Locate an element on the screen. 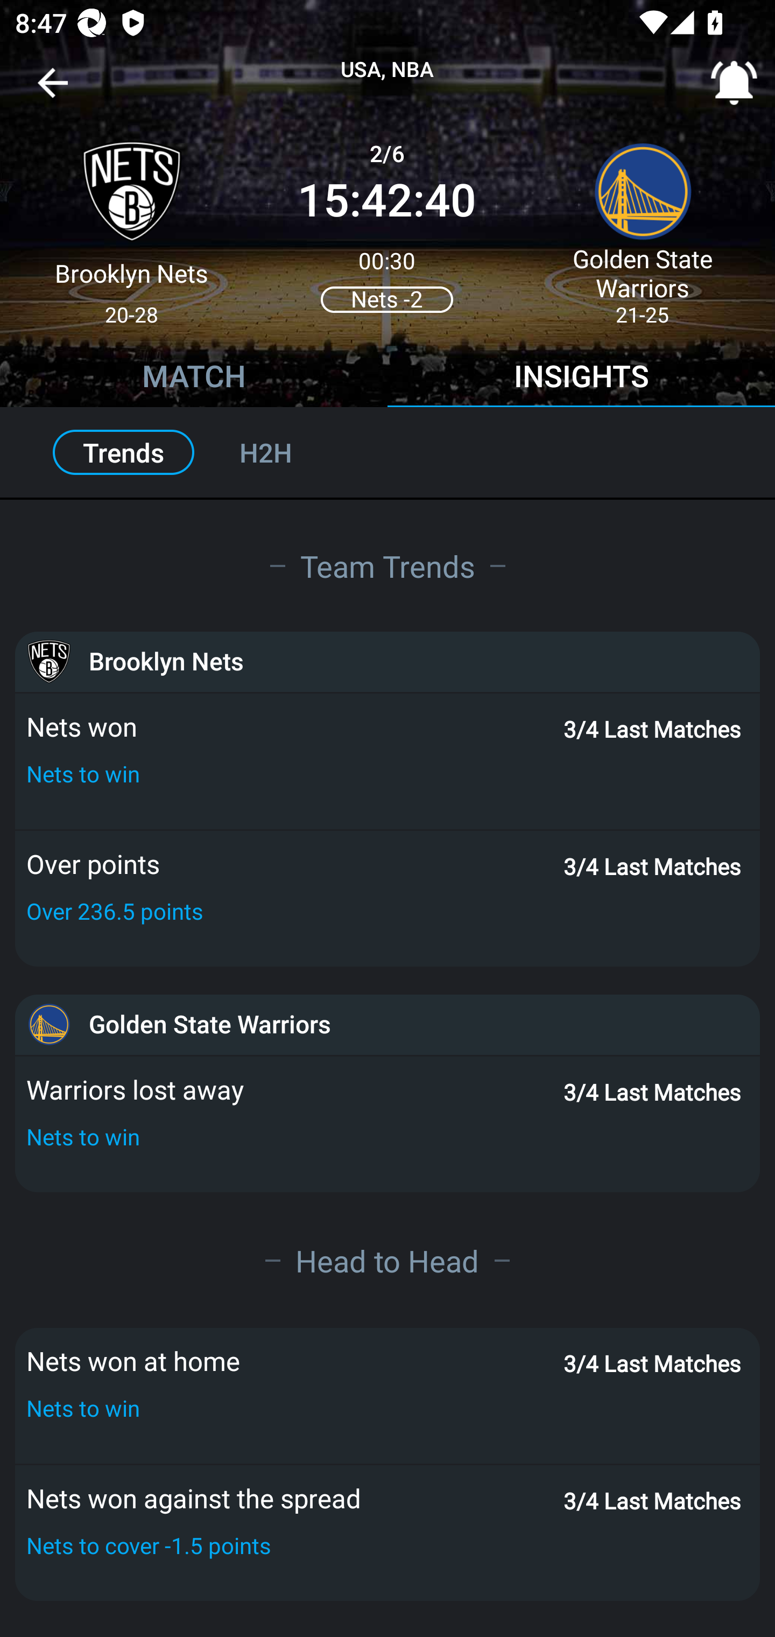  Warriors lost away 3/4 Last Matches Nets to win is located at coordinates (387, 1123).